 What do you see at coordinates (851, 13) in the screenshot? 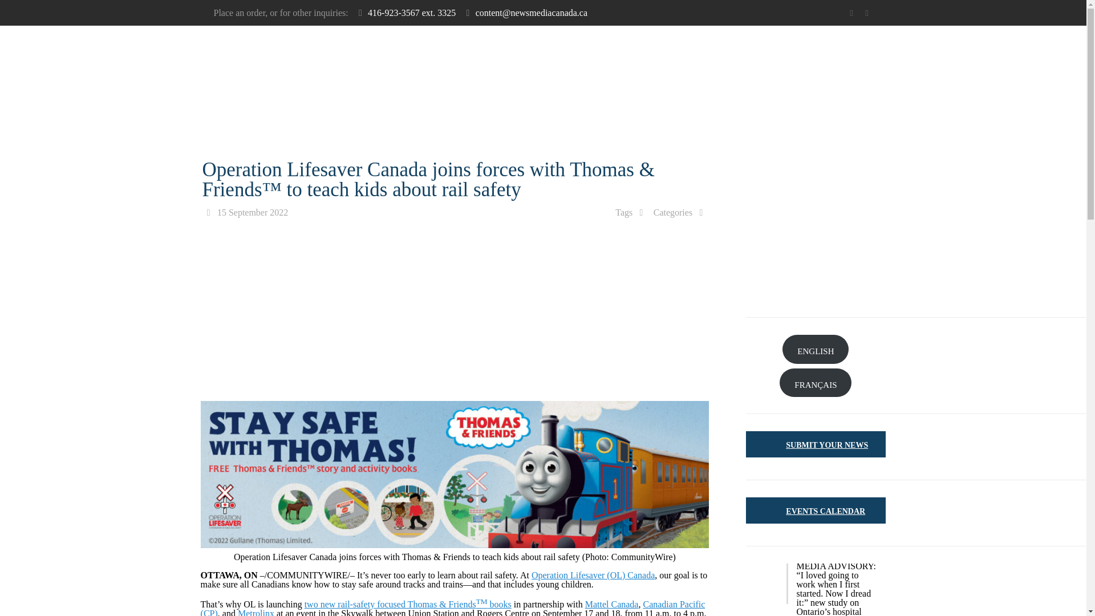
I see `Twitter` at bounding box center [851, 13].